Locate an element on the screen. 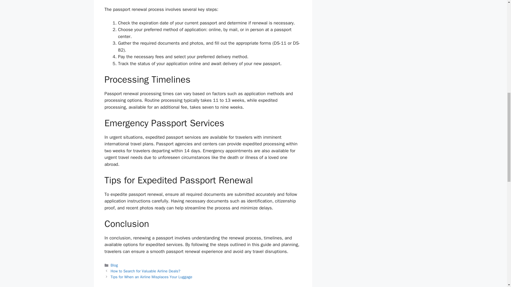 The height and width of the screenshot is (287, 511). Tips for When an Airline Misplaces Your Luggage is located at coordinates (152, 277).